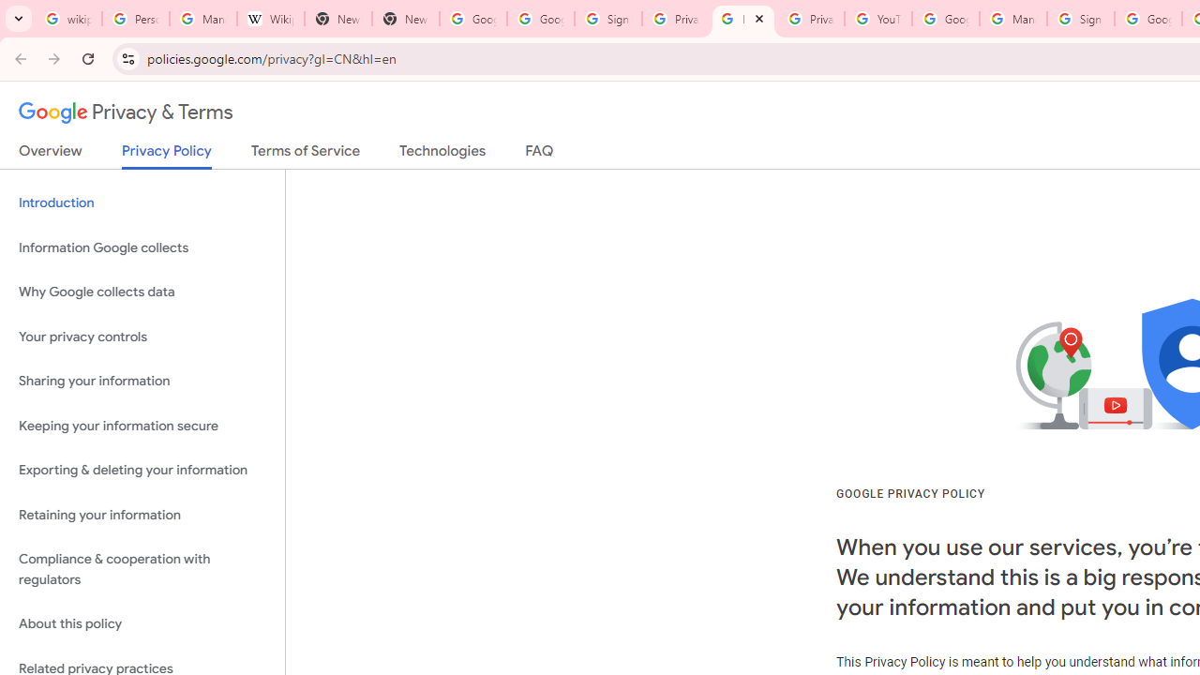 This screenshot has width=1200, height=675. What do you see at coordinates (202, 19) in the screenshot?
I see `Manage your Location History - Google Search Help` at bounding box center [202, 19].